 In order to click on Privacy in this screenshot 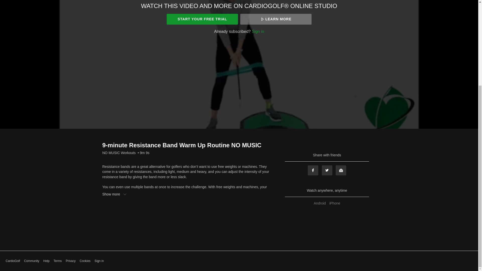, I will do `click(71, 261)`.